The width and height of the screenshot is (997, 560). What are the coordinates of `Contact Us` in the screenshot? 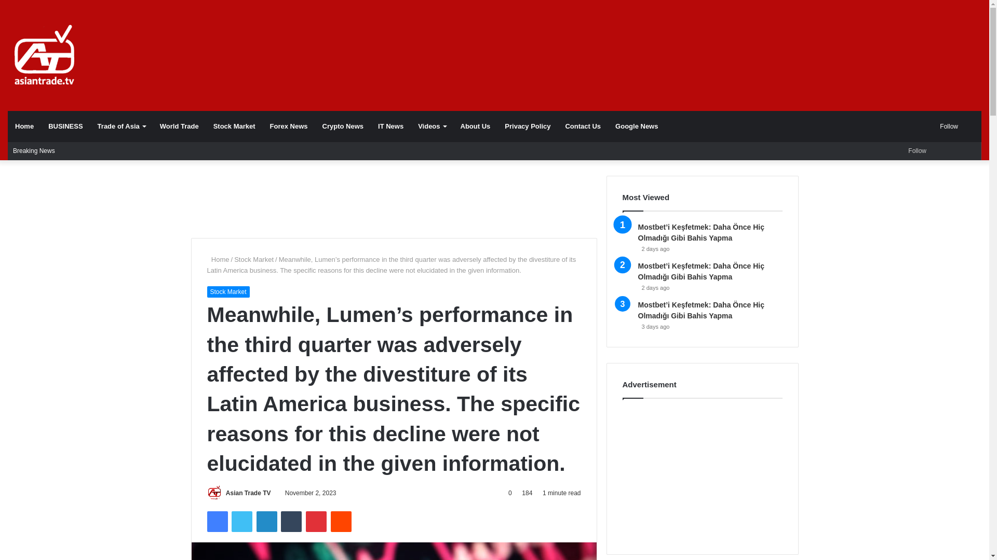 It's located at (583, 127).